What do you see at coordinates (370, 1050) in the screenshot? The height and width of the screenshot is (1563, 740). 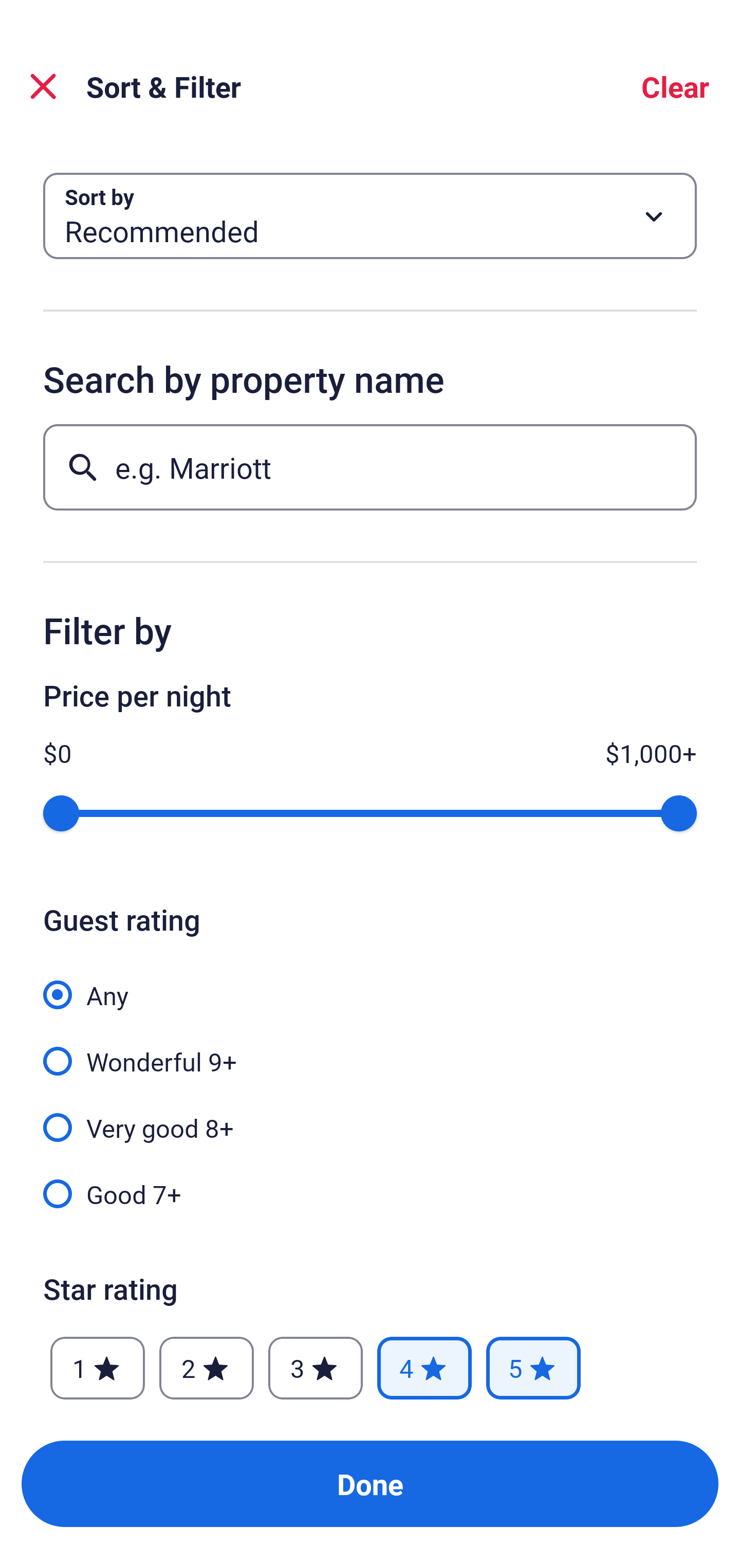 I see `Wonderful 9+` at bounding box center [370, 1050].